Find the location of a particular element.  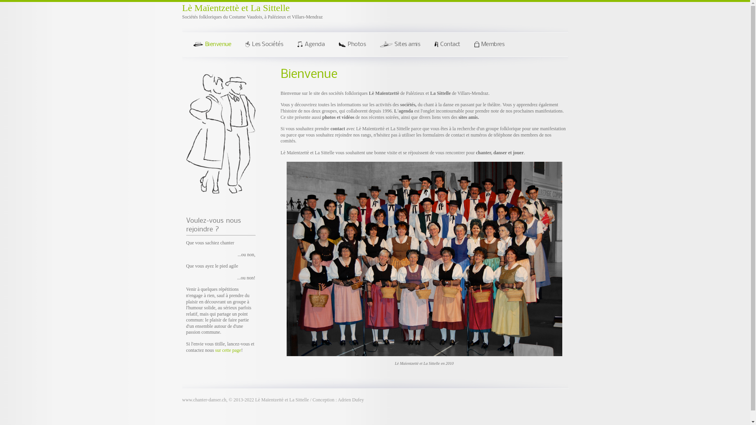

Sites amis is located at coordinates (399, 47).